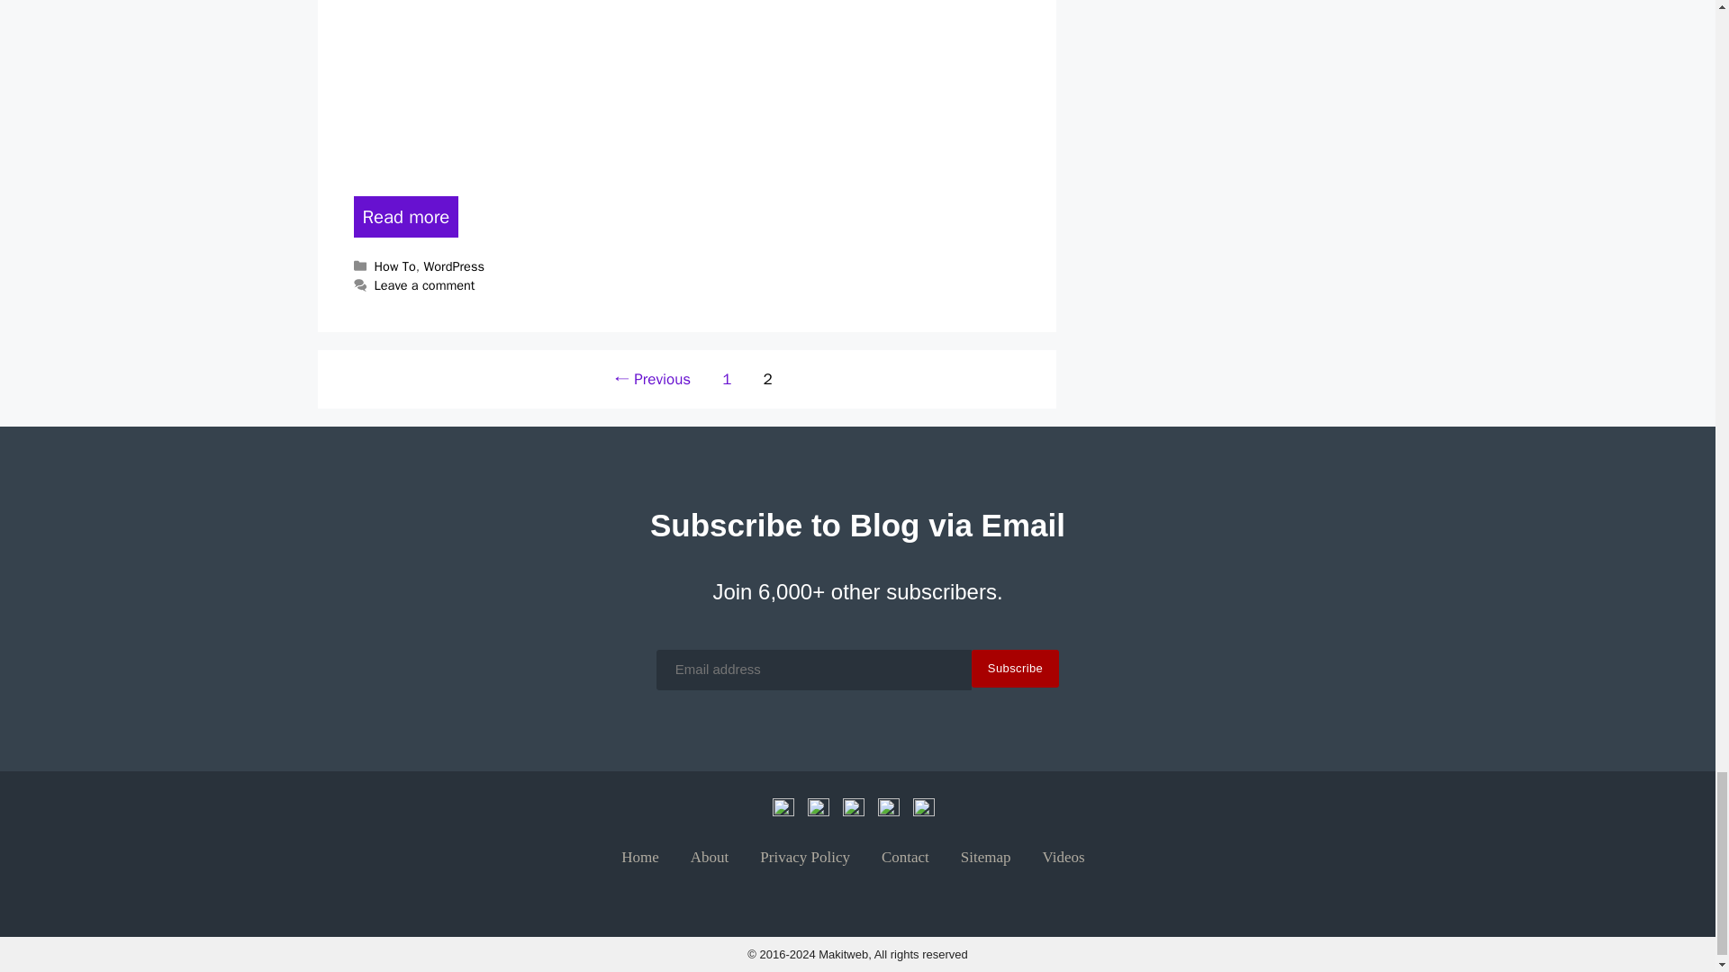 Image resolution: width=1729 pixels, height=972 pixels. I want to click on Subscribe, so click(1015, 668).